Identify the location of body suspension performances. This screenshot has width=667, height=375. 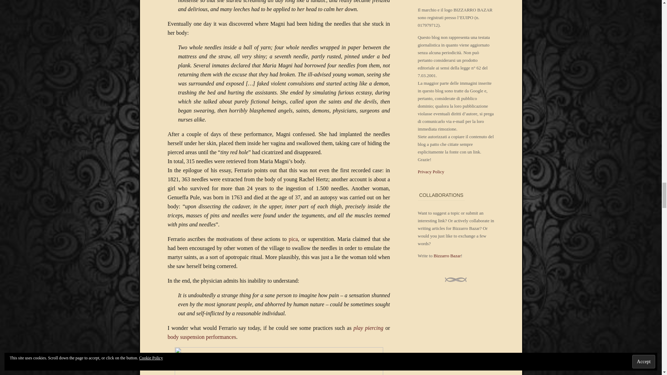
(201, 337).